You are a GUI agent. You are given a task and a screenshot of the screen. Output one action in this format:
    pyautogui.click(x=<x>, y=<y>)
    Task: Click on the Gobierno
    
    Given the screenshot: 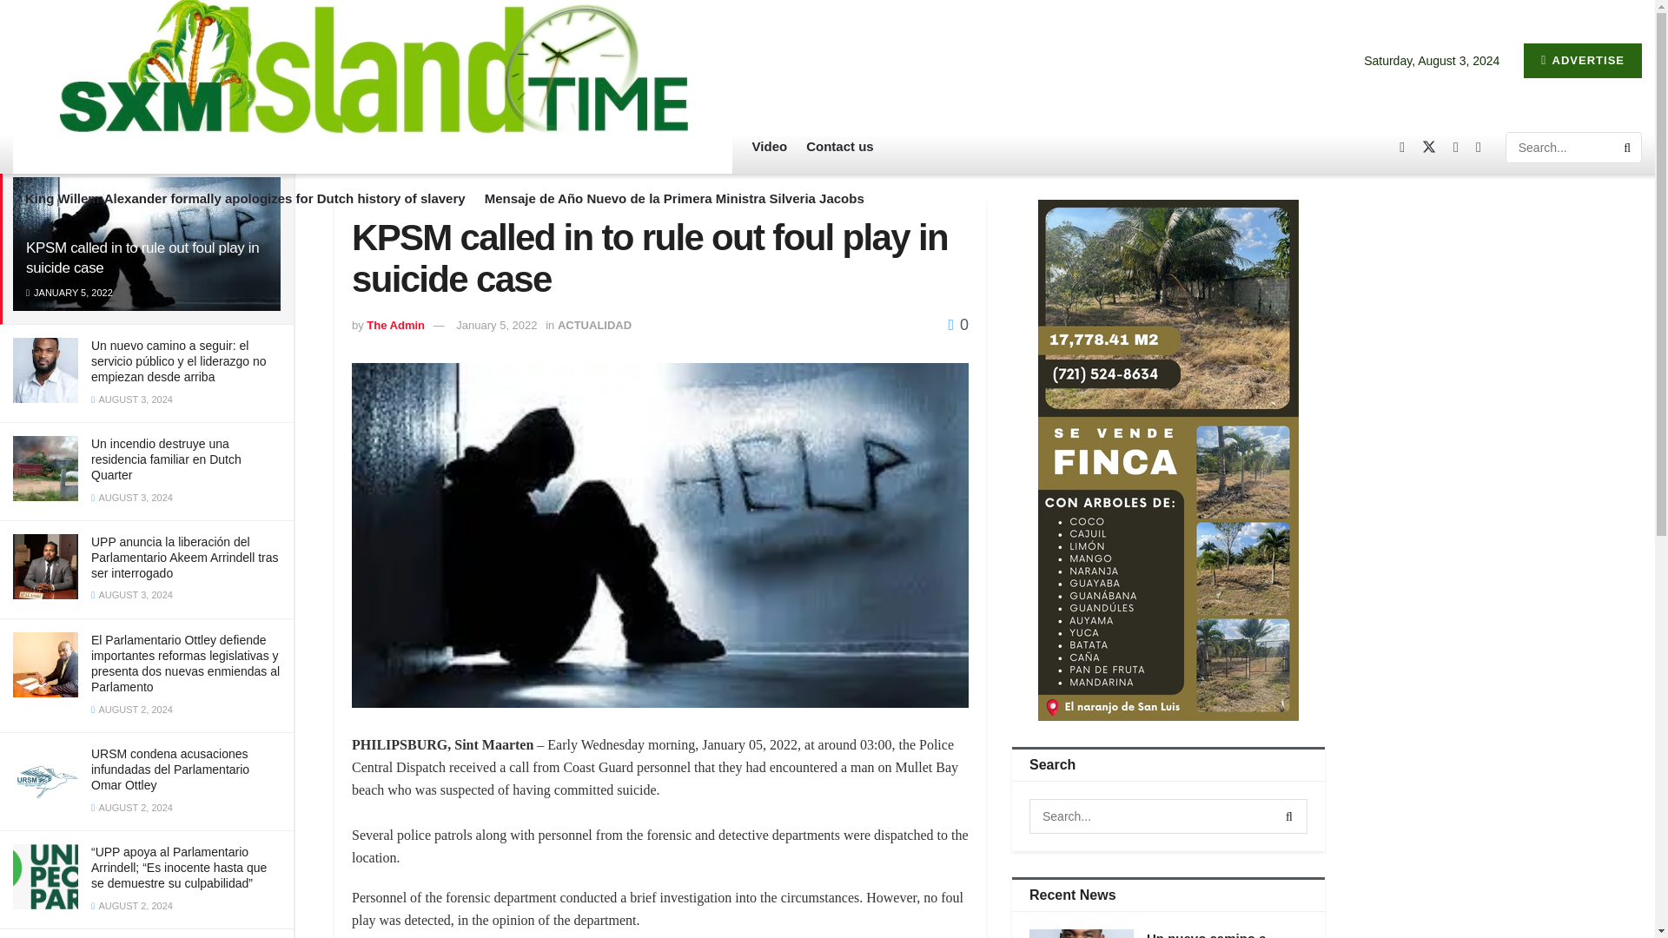 What is the action you would take?
    pyautogui.click(x=318, y=146)
    